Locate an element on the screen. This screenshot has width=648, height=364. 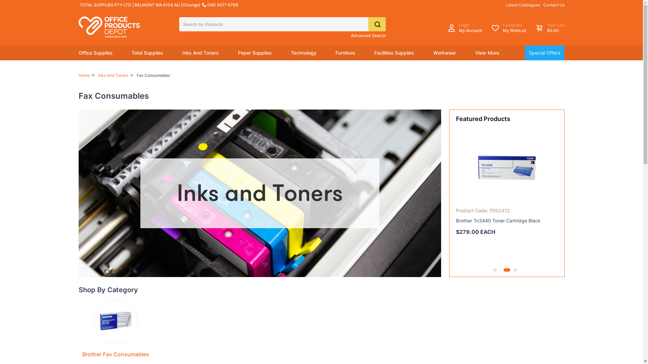
Facilities Supplies is located at coordinates (394, 53).